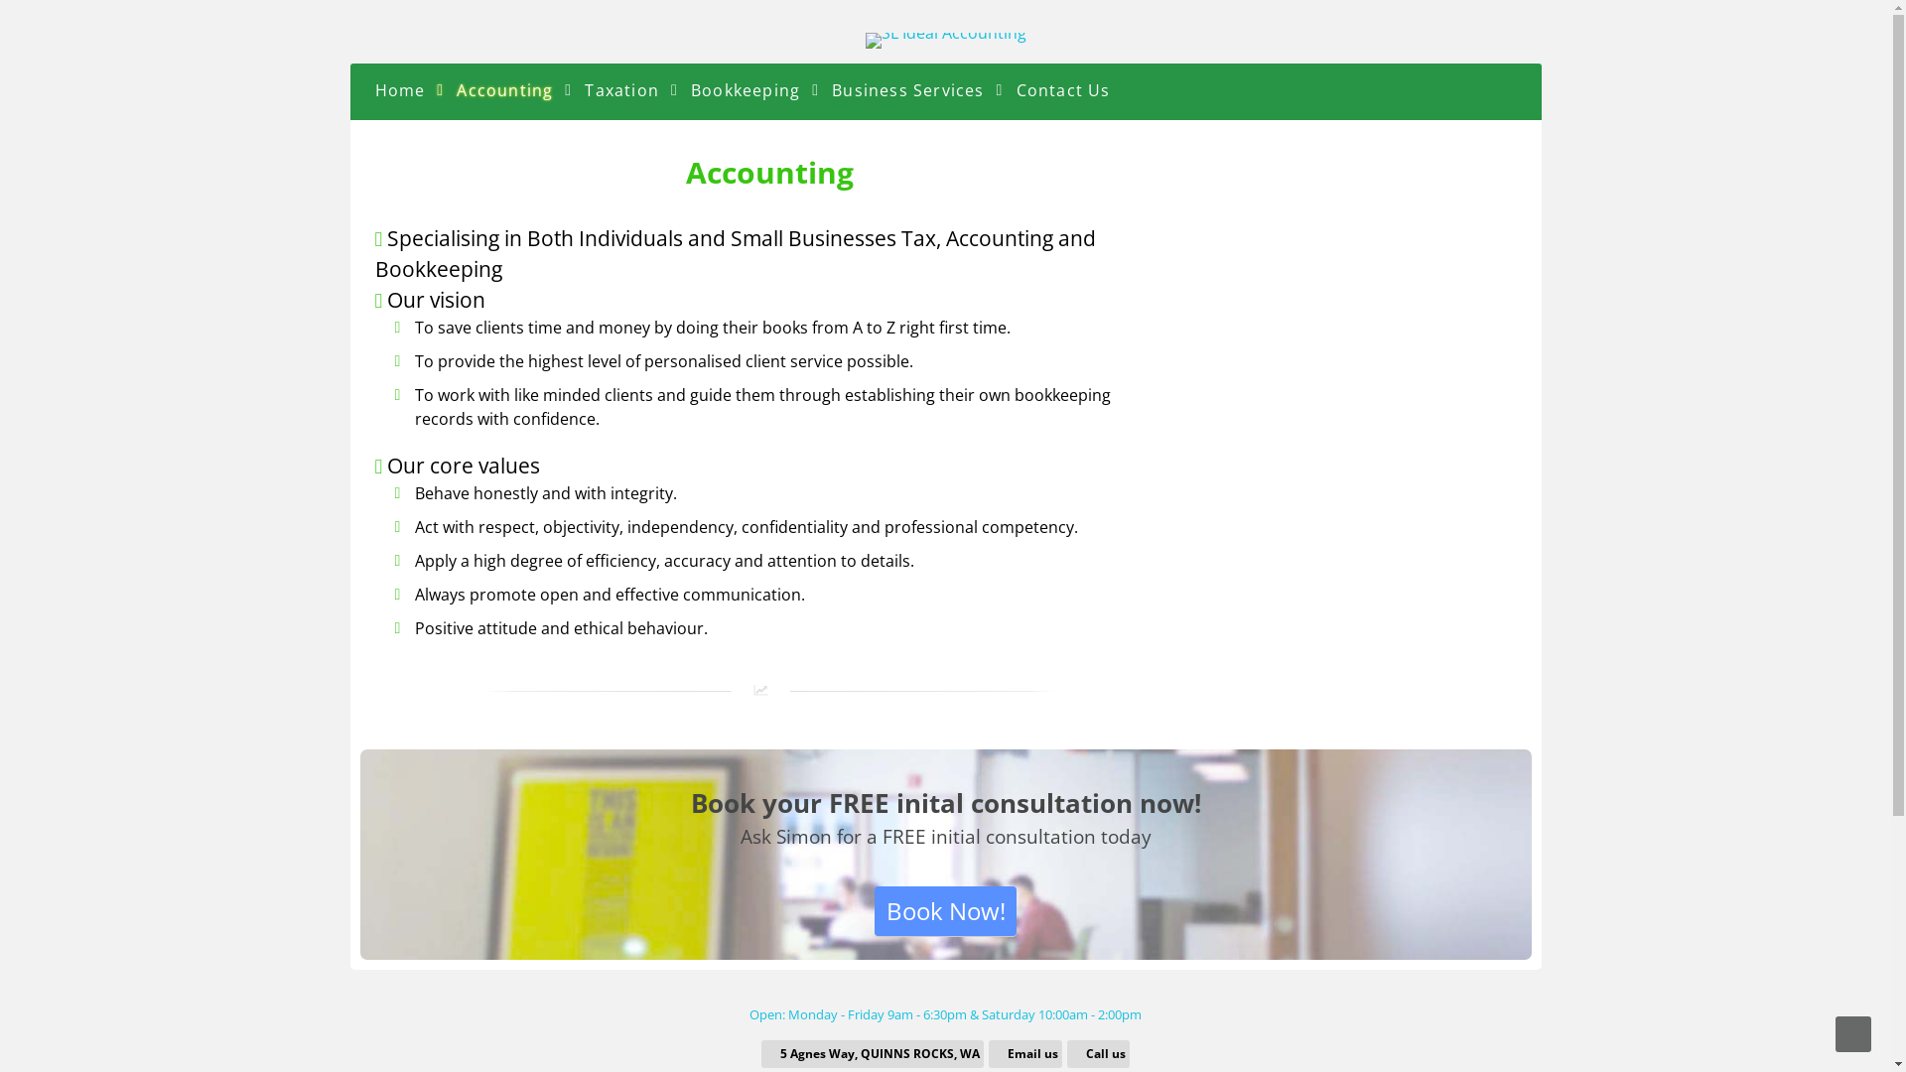 The image size is (1906, 1072). What do you see at coordinates (1098, 1054) in the screenshot?
I see `Call us` at bounding box center [1098, 1054].